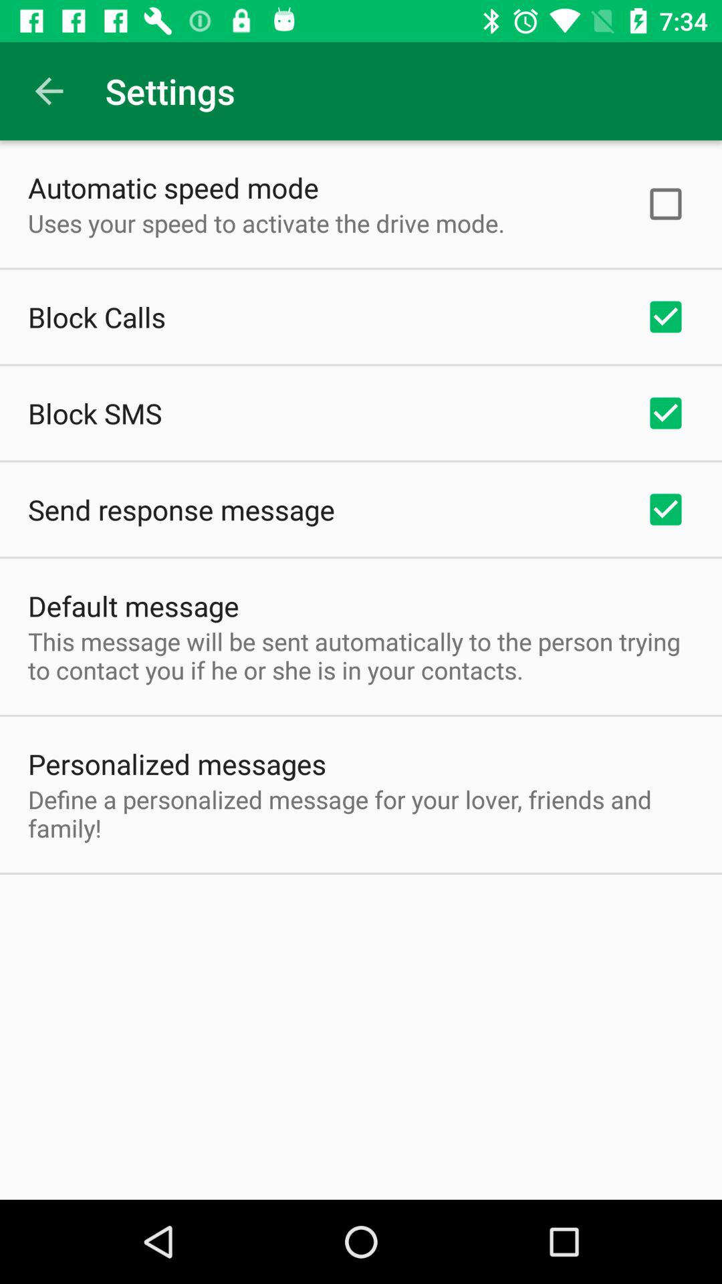 The height and width of the screenshot is (1284, 722). Describe the element at coordinates (177, 764) in the screenshot. I see `flip to the personalized messages icon` at that location.